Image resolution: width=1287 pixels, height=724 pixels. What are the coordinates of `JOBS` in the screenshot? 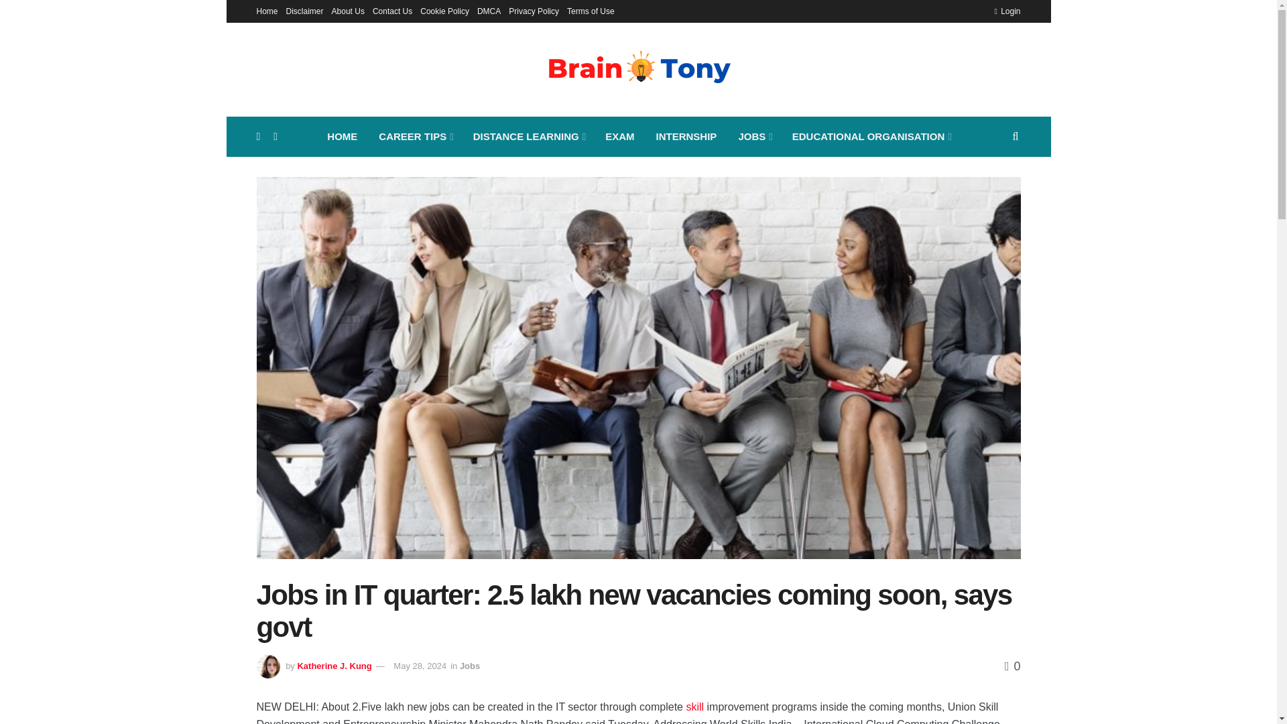 It's located at (753, 137).